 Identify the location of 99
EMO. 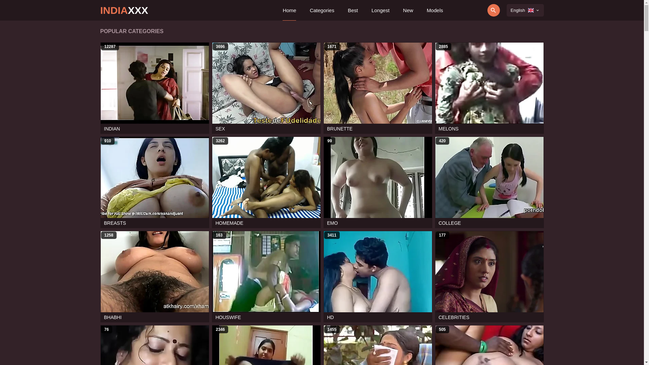
(378, 182).